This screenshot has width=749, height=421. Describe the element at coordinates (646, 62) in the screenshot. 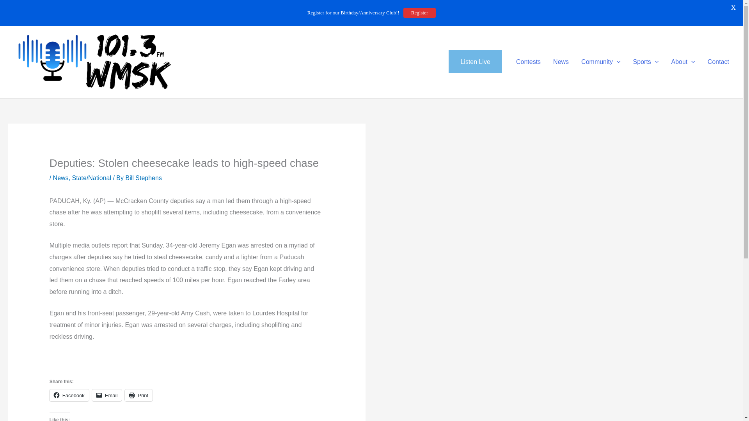

I see `Sports` at that location.